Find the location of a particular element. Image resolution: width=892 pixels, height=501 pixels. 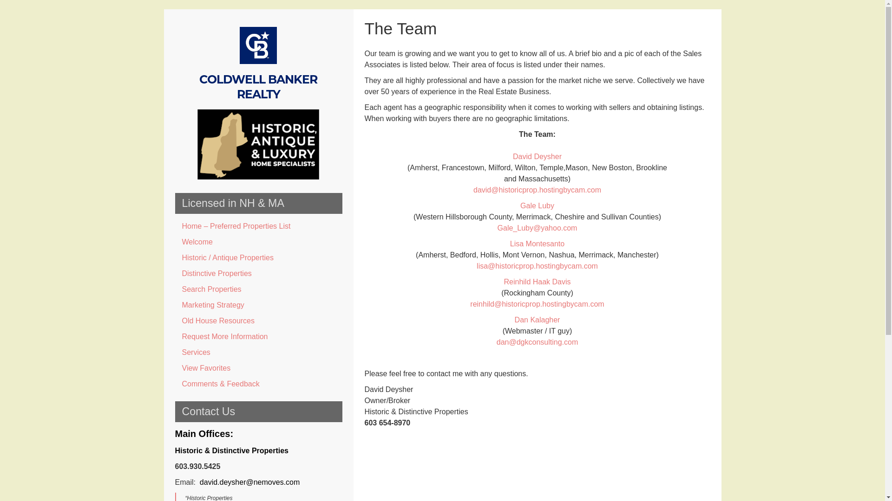

Services is located at coordinates (258, 353).